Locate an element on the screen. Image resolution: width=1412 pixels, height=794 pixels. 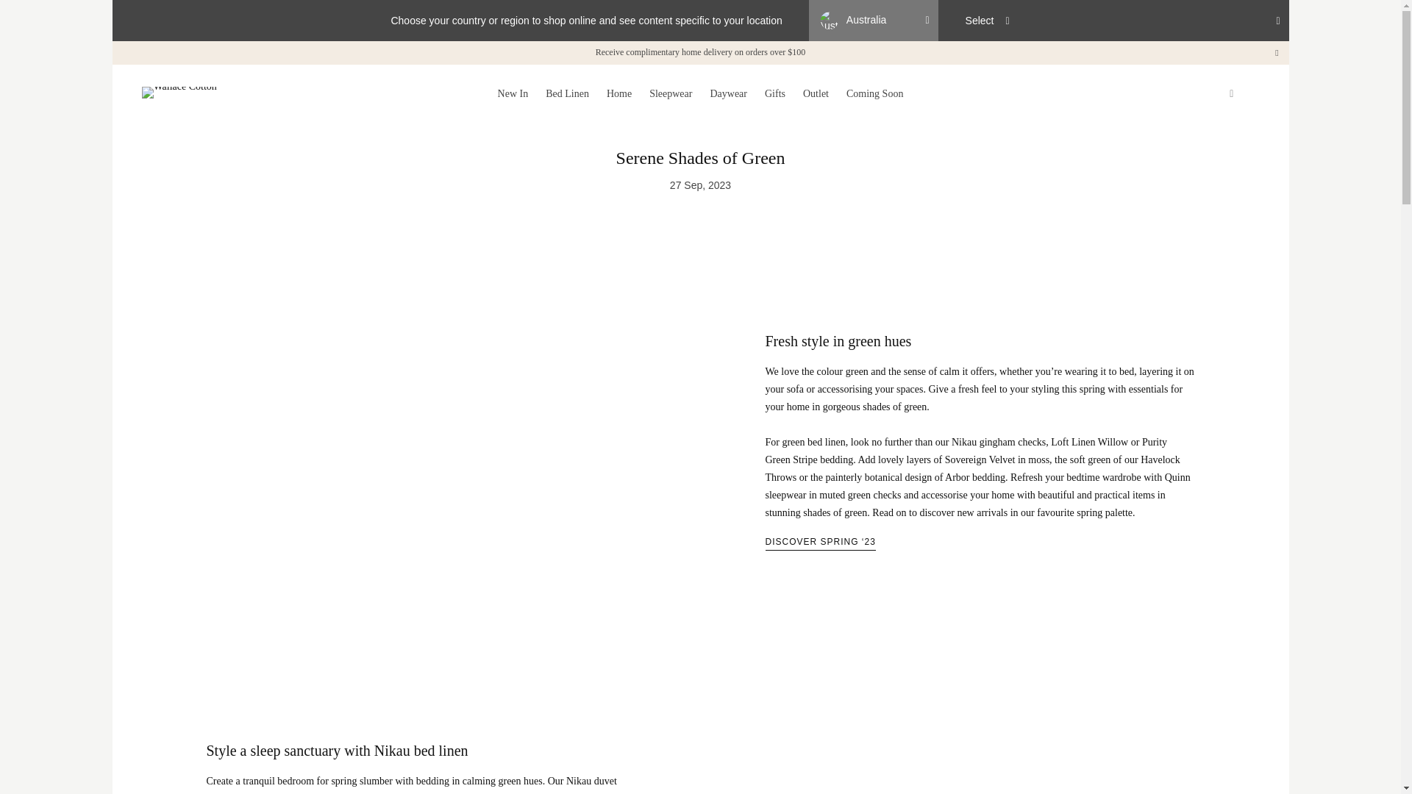
Select is located at coordinates (987, 21).